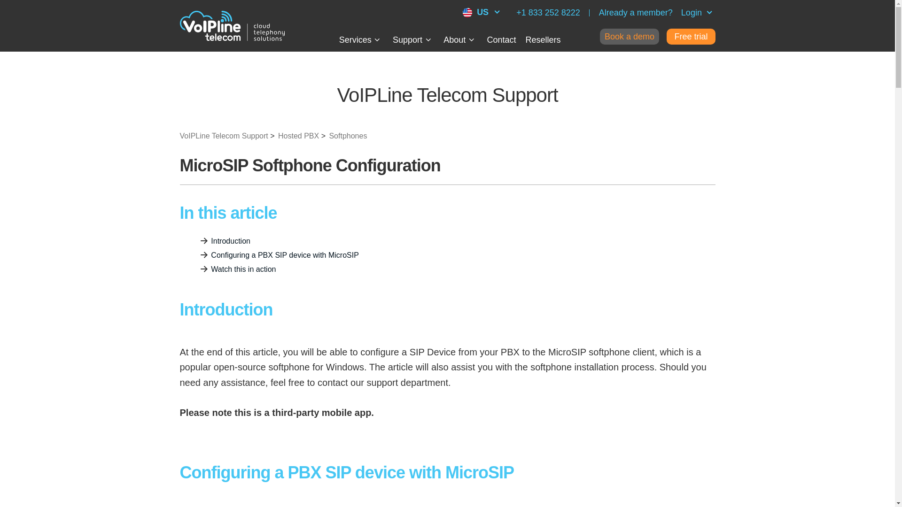 The image size is (902, 507). What do you see at coordinates (542, 40) in the screenshot?
I see `Resellers` at bounding box center [542, 40].